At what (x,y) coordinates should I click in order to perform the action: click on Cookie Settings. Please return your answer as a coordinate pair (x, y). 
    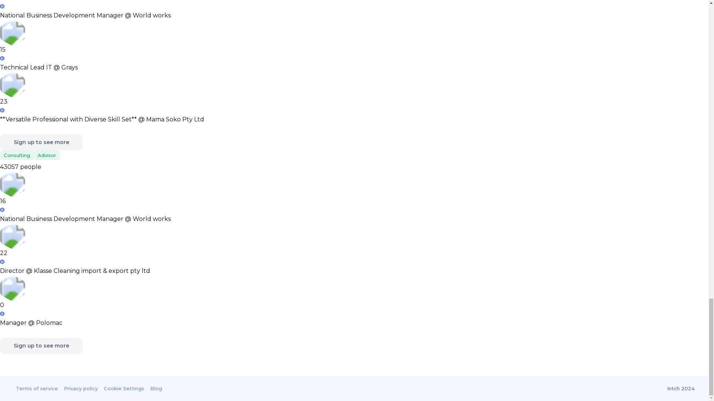
    Looking at the image, I should click on (123, 388).